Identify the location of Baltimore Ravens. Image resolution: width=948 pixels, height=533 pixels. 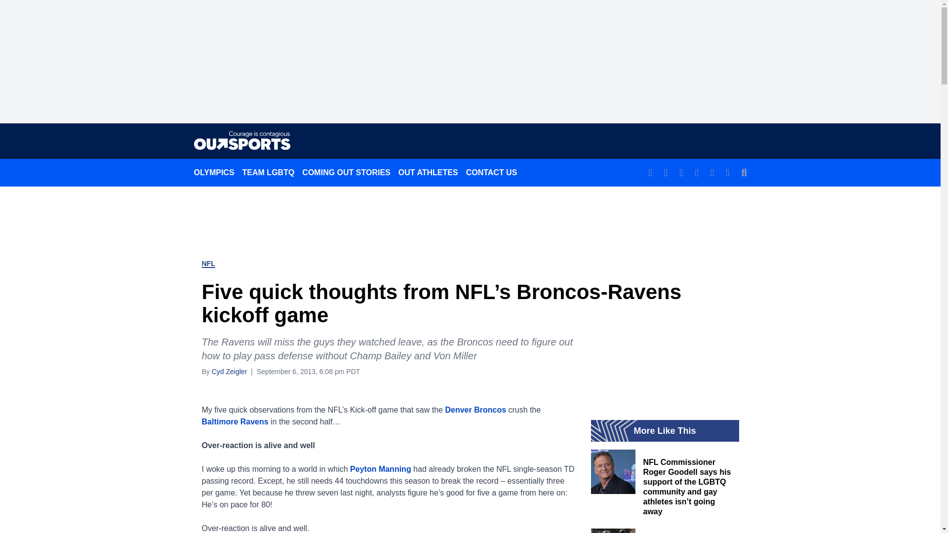
(235, 421).